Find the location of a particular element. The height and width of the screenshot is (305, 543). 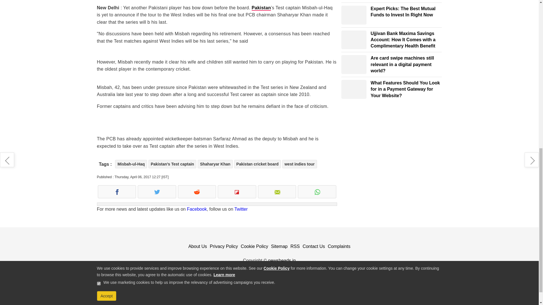

Misbah-ul-Haq is located at coordinates (131, 164).